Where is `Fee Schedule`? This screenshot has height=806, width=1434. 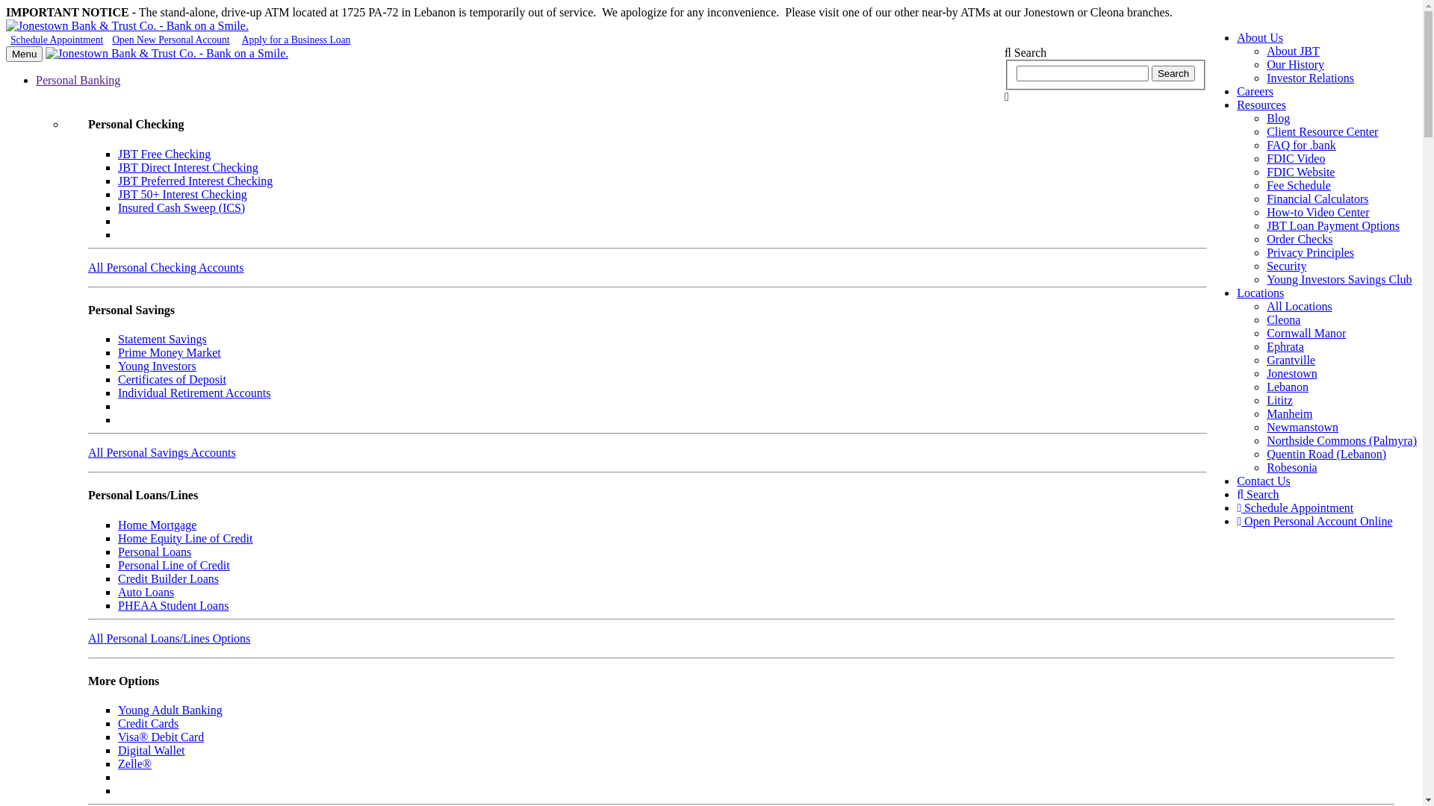
Fee Schedule is located at coordinates (1299, 185).